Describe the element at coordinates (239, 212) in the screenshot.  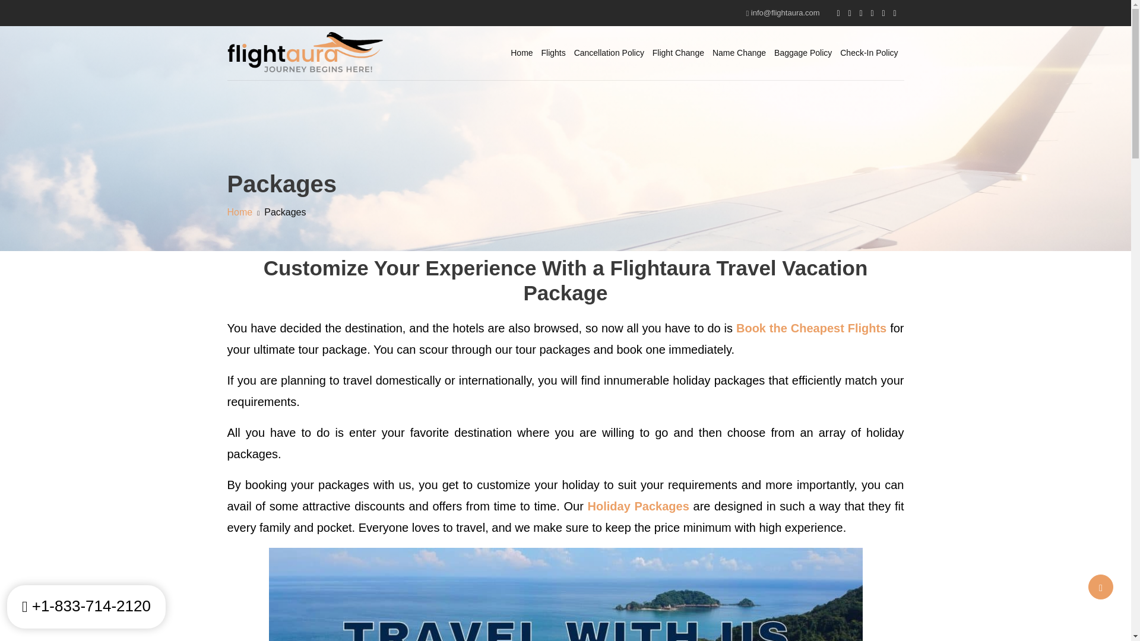
I see `Home` at that location.